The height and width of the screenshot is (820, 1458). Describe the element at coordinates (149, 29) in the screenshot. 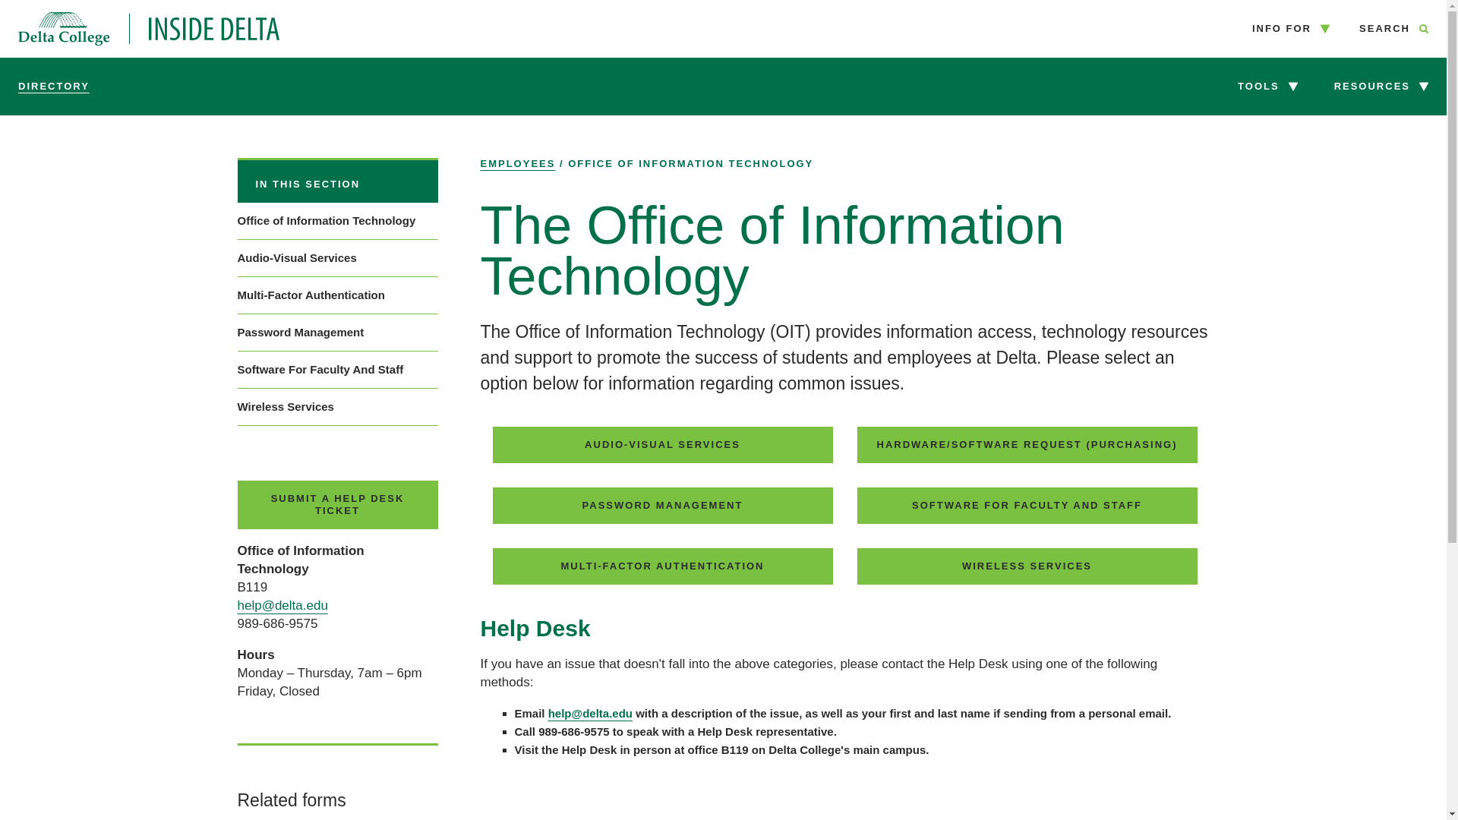

I see `TOOLS` at that location.